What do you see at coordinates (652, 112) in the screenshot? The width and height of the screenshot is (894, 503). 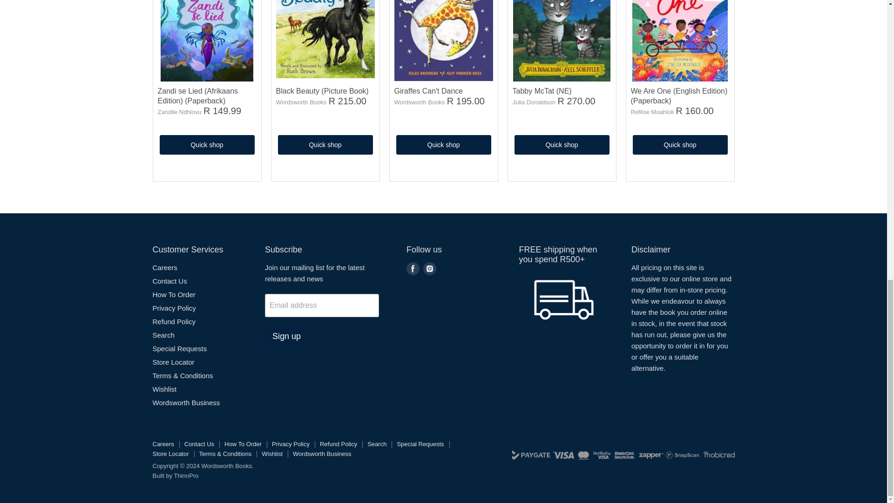 I see `Refiloe Moahloli` at bounding box center [652, 112].